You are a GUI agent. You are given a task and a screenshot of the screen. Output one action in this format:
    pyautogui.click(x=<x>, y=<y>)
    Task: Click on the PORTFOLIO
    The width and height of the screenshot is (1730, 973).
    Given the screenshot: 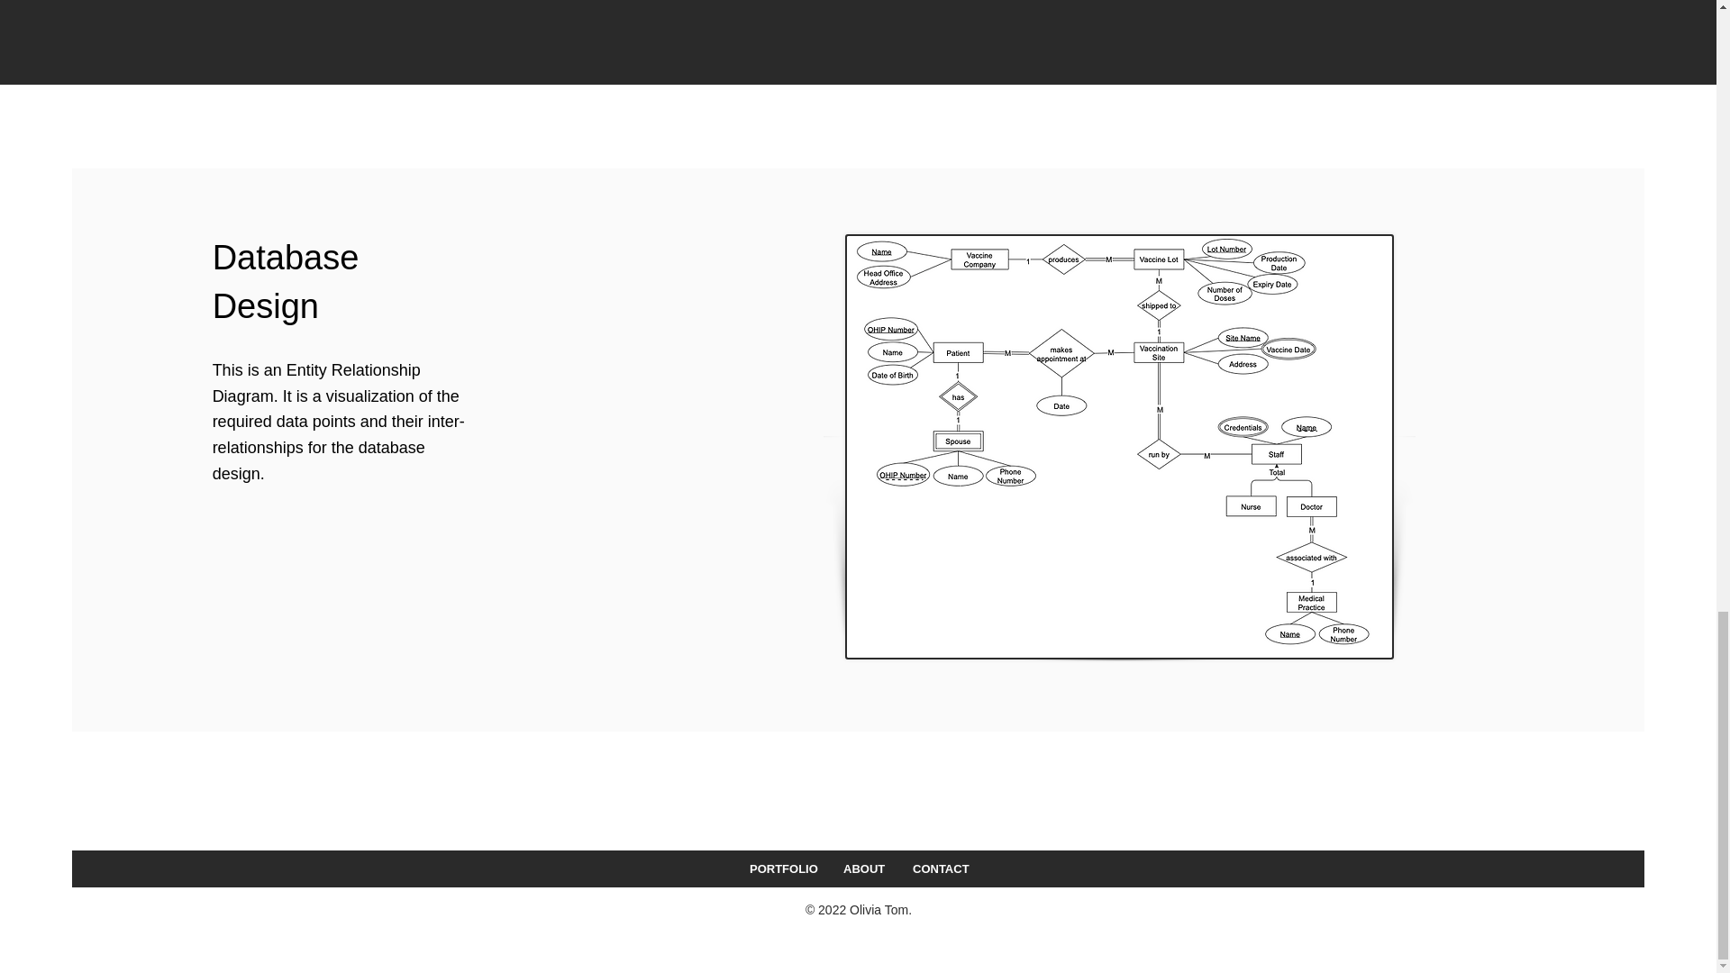 What is the action you would take?
    pyautogui.click(x=782, y=868)
    